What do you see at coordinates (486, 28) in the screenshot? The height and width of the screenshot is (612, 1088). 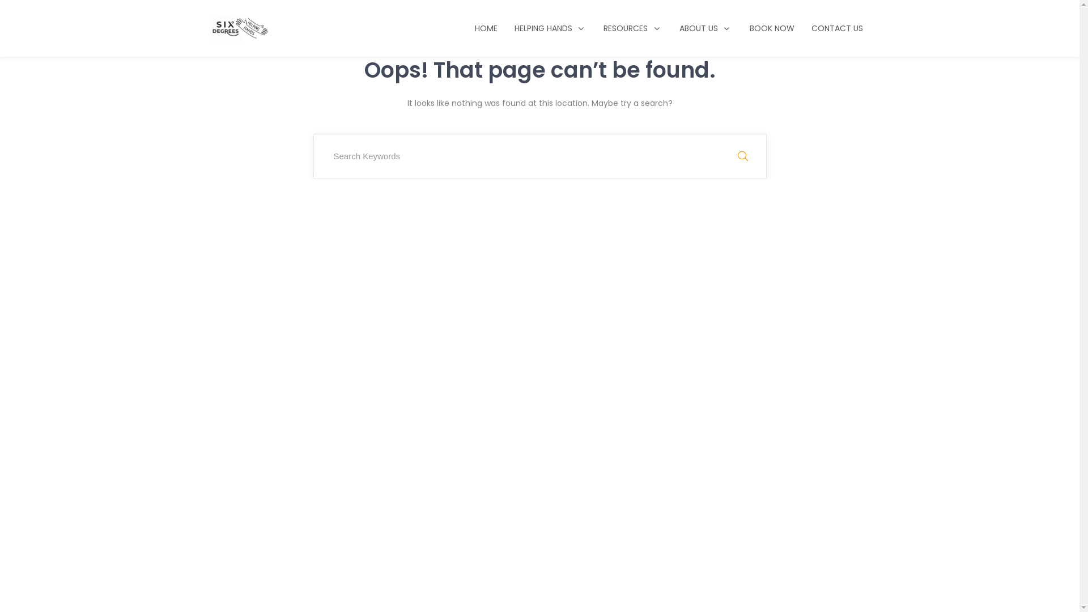 I see `HOME` at bounding box center [486, 28].